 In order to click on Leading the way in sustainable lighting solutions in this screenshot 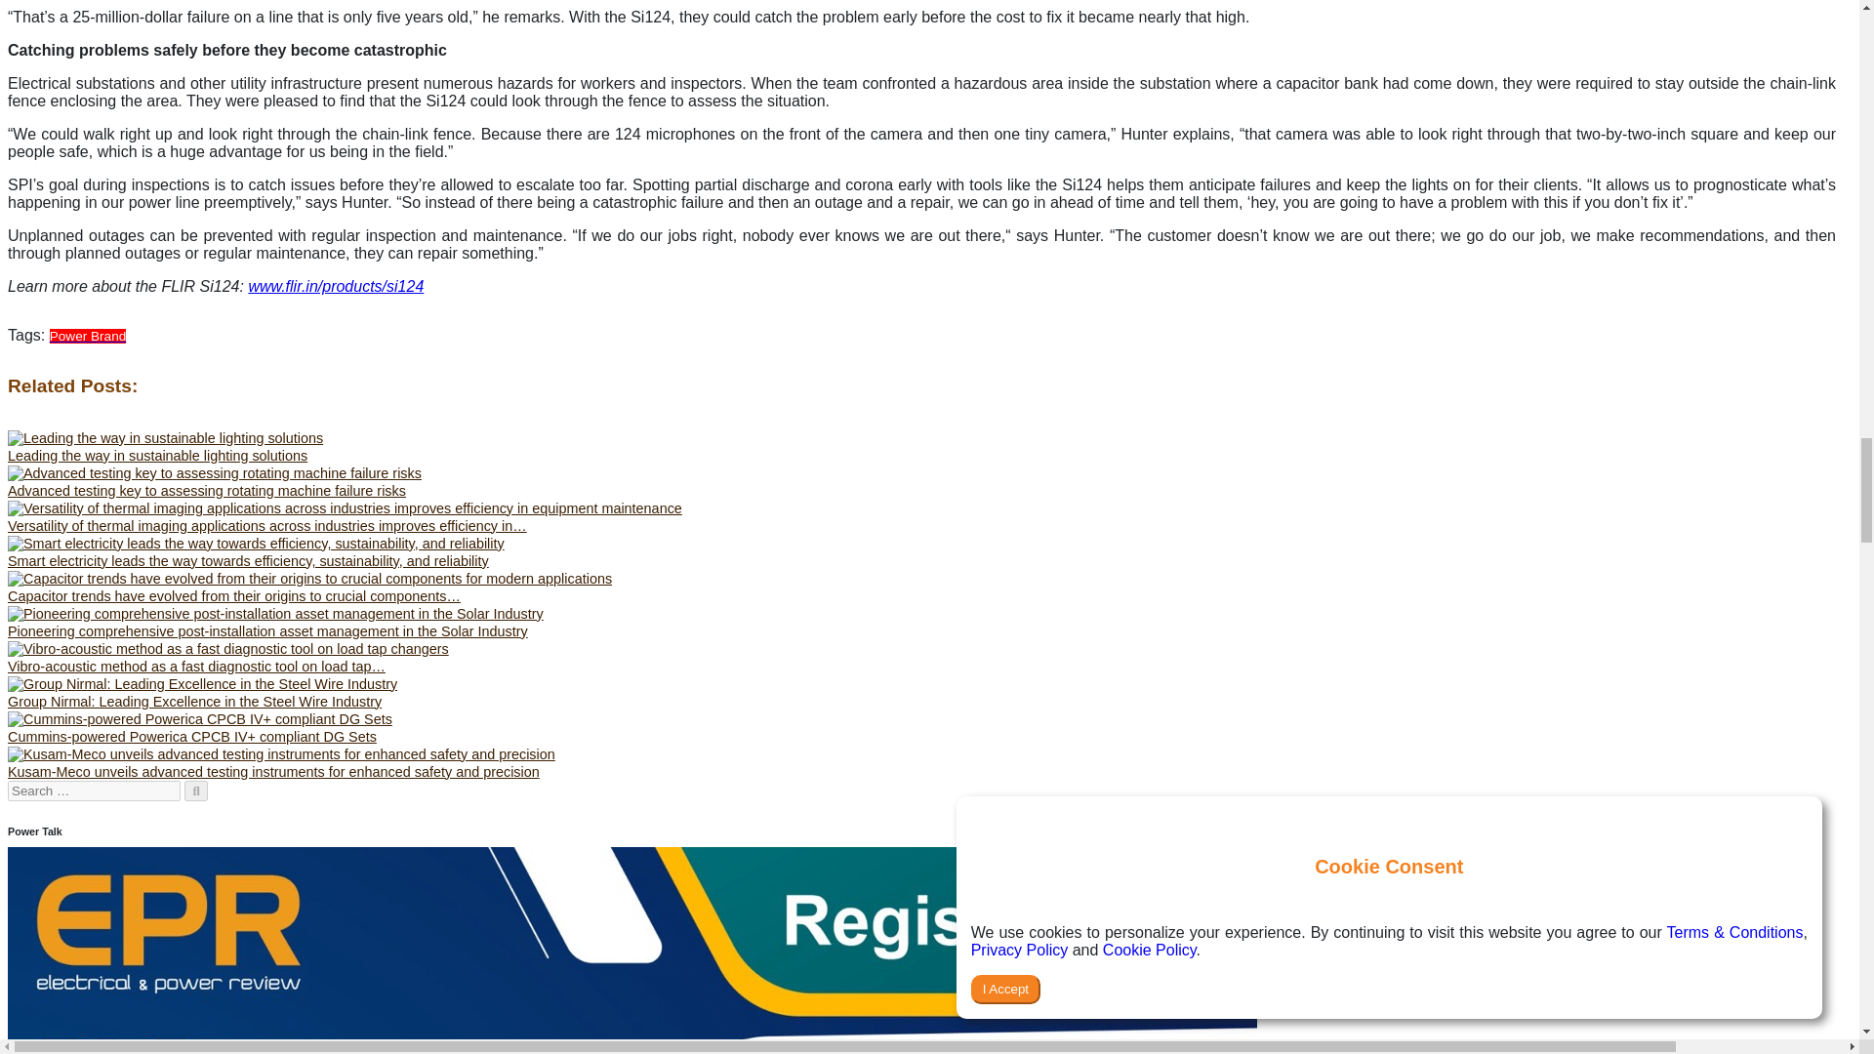, I will do `click(156, 456)`.